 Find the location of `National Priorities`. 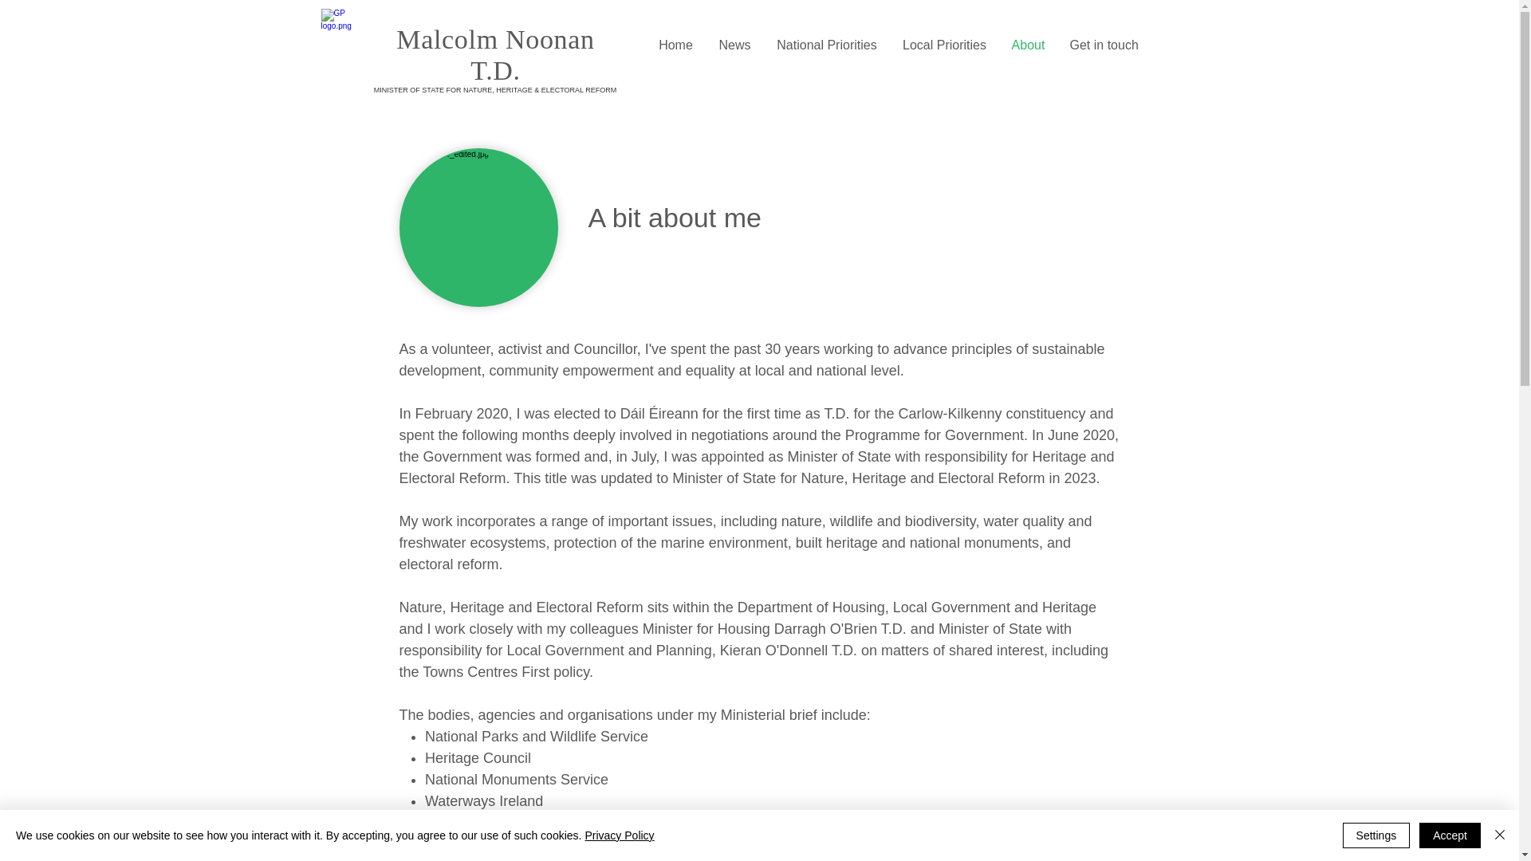

National Priorities is located at coordinates (826, 45).